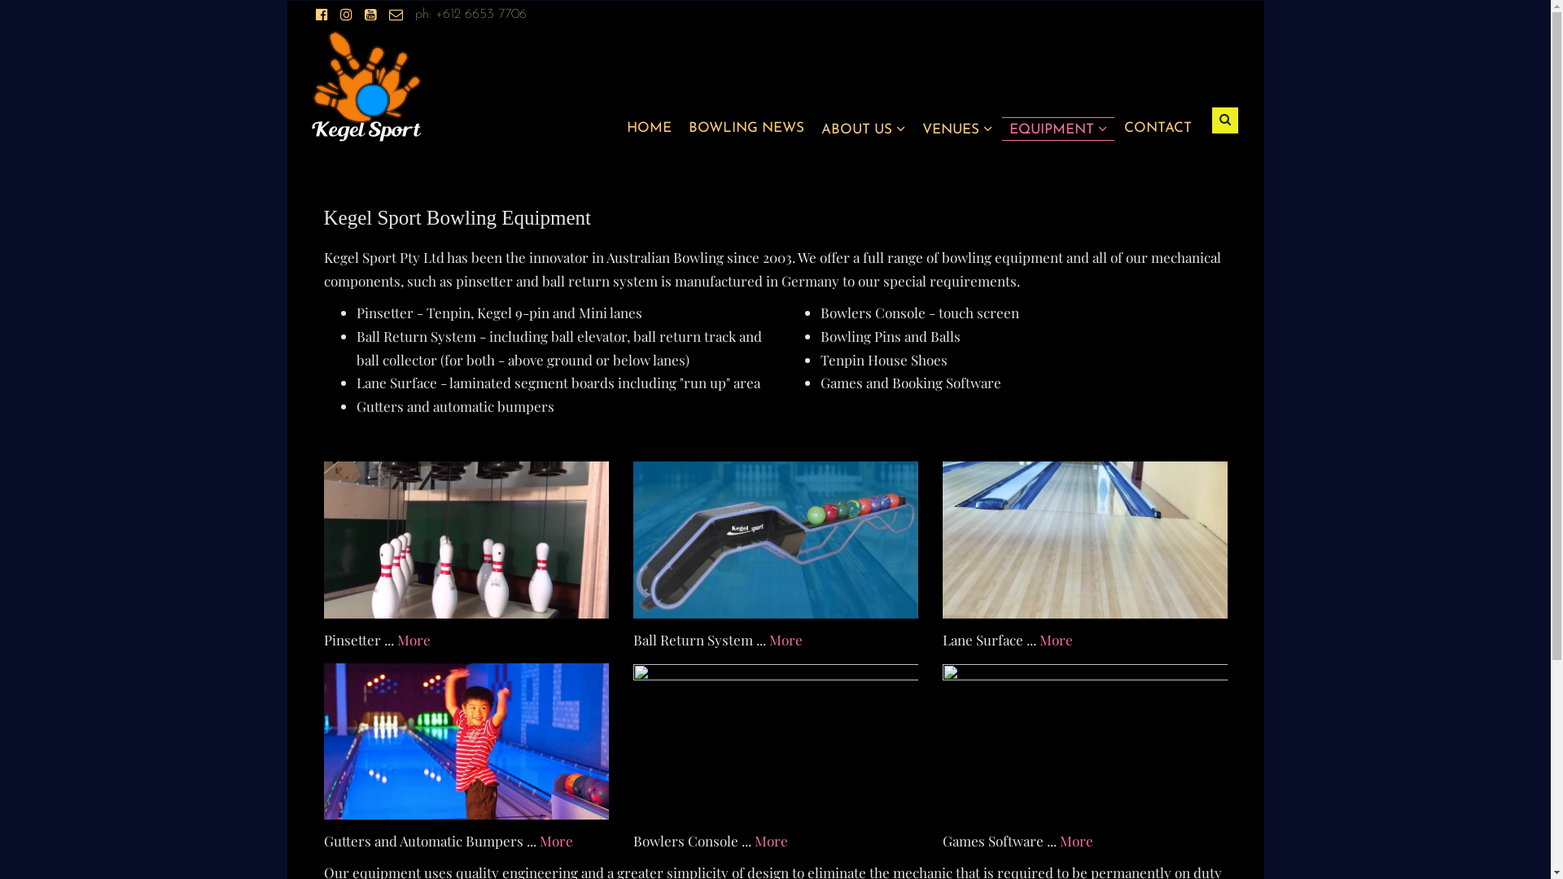 The image size is (1563, 879). Describe the element at coordinates (770, 841) in the screenshot. I see `More` at that location.